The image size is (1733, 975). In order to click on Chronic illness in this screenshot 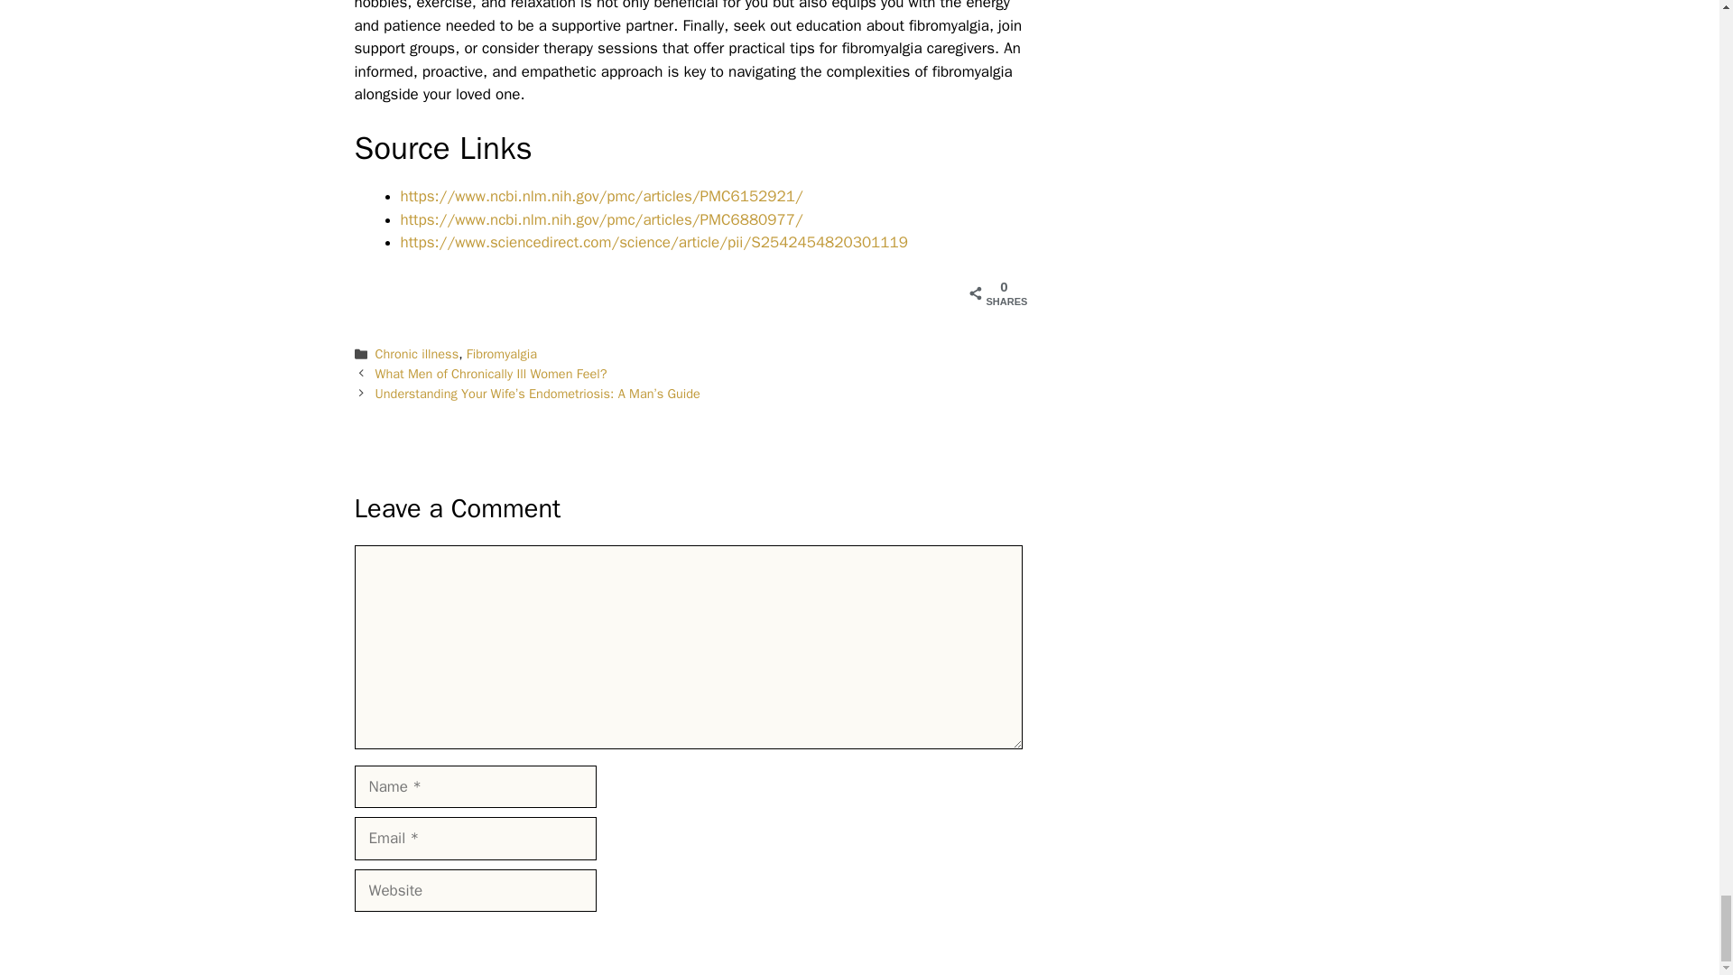, I will do `click(417, 354)`.